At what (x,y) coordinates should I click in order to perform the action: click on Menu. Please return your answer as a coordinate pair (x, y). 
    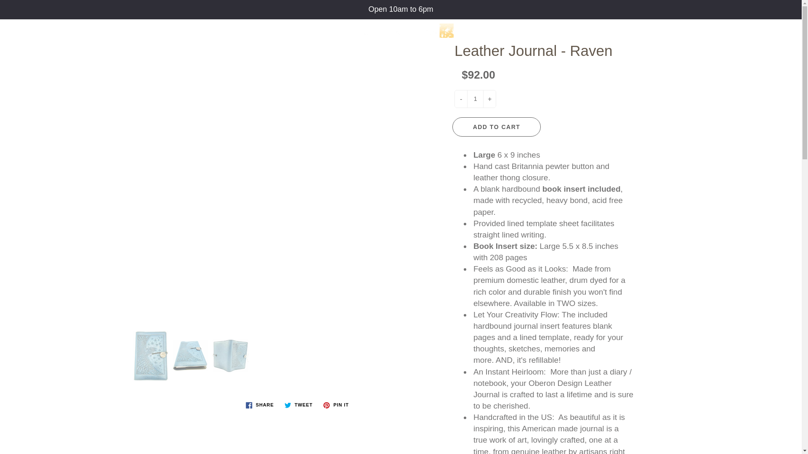
    Looking at the image, I should click on (19, 24).